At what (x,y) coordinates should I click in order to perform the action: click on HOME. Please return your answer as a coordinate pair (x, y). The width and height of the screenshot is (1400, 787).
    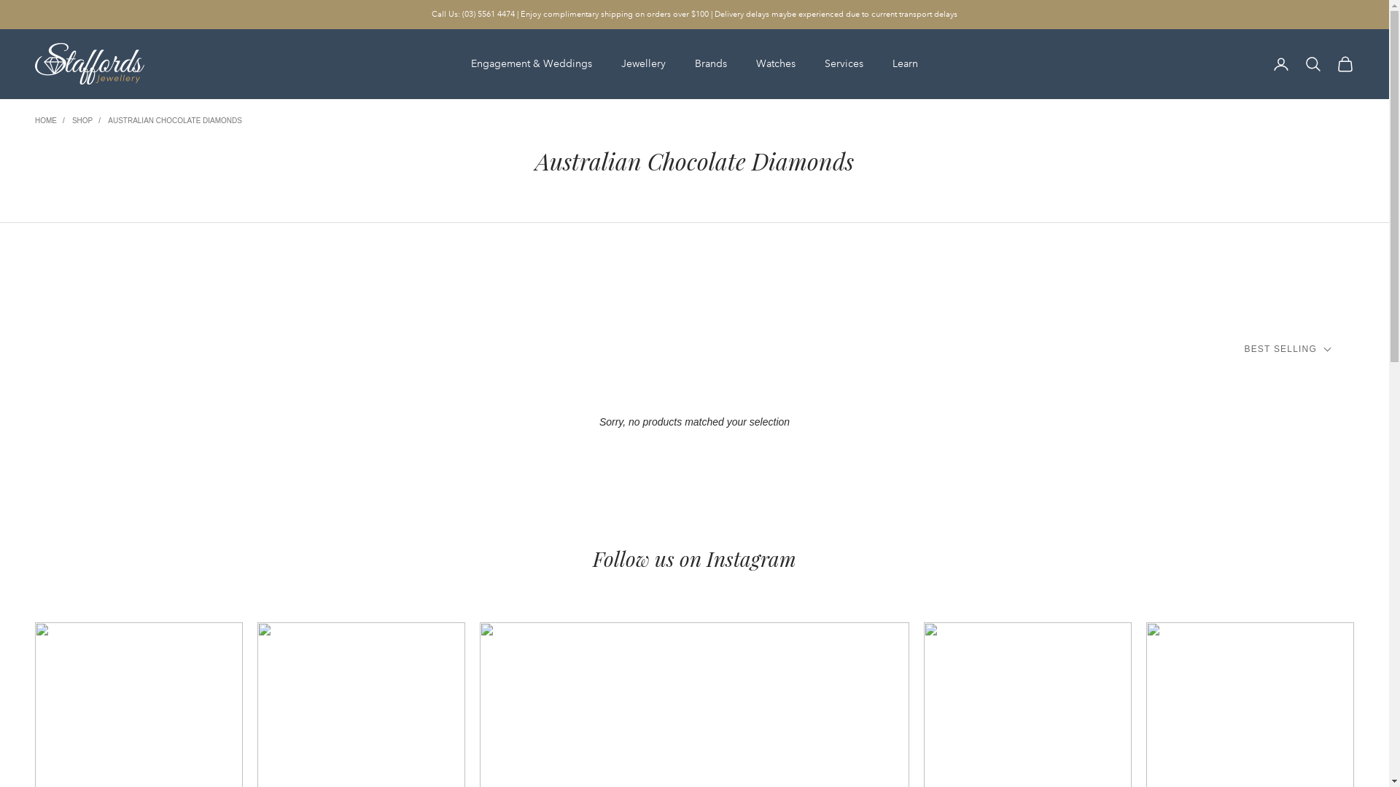
    Looking at the image, I should click on (46, 121).